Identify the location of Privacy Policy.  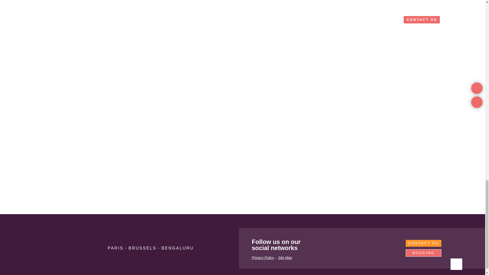
(263, 258).